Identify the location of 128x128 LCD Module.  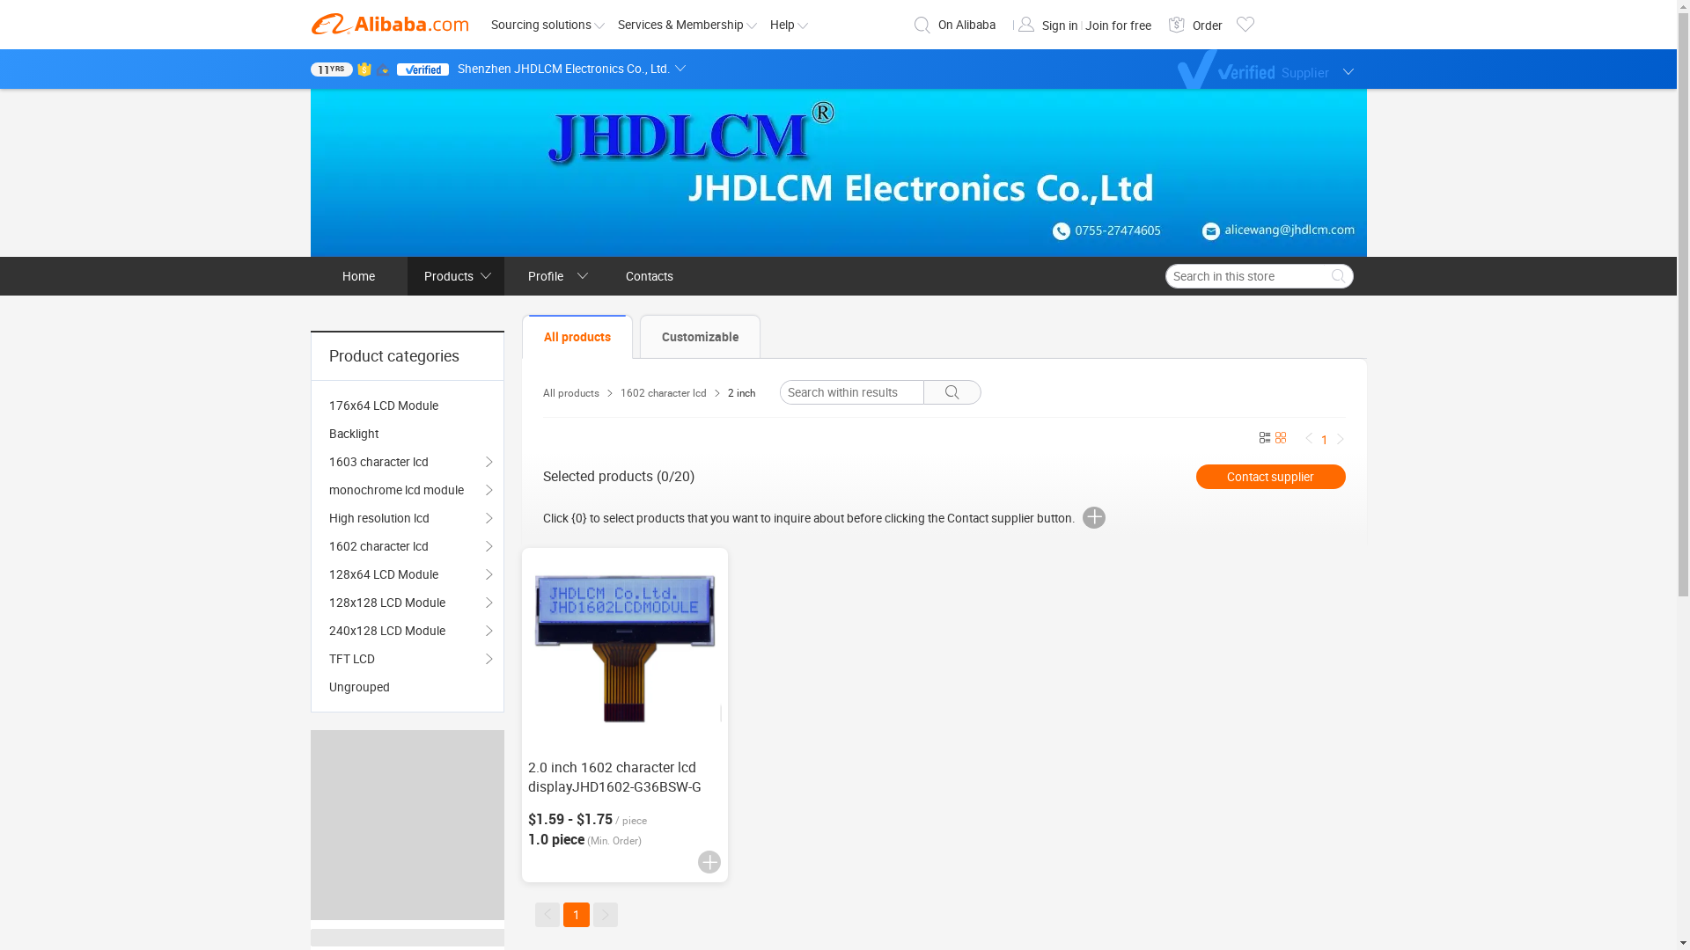
(408, 603).